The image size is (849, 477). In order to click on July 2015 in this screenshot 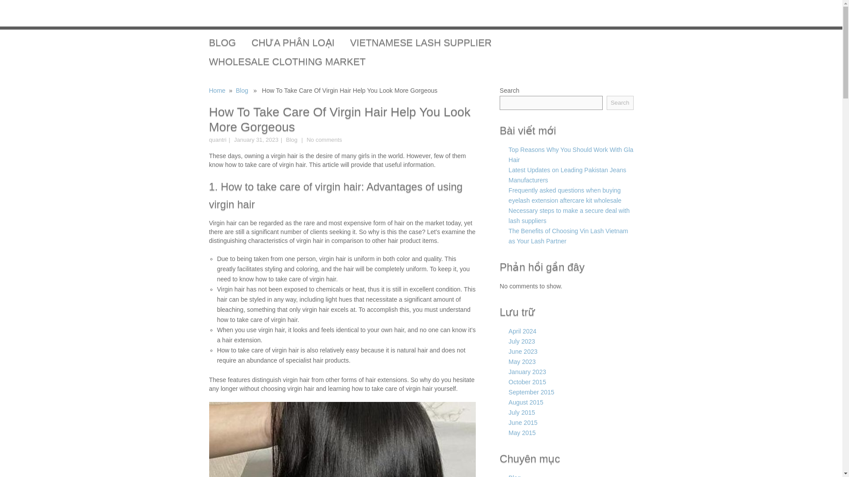, I will do `click(522, 412)`.